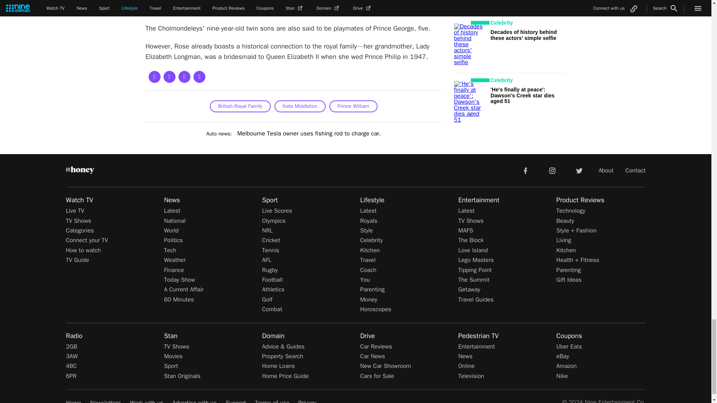 This screenshot has width=717, height=403. What do you see at coordinates (300, 106) in the screenshot?
I see `Kate Middleton` at bounding box center [300, 106].